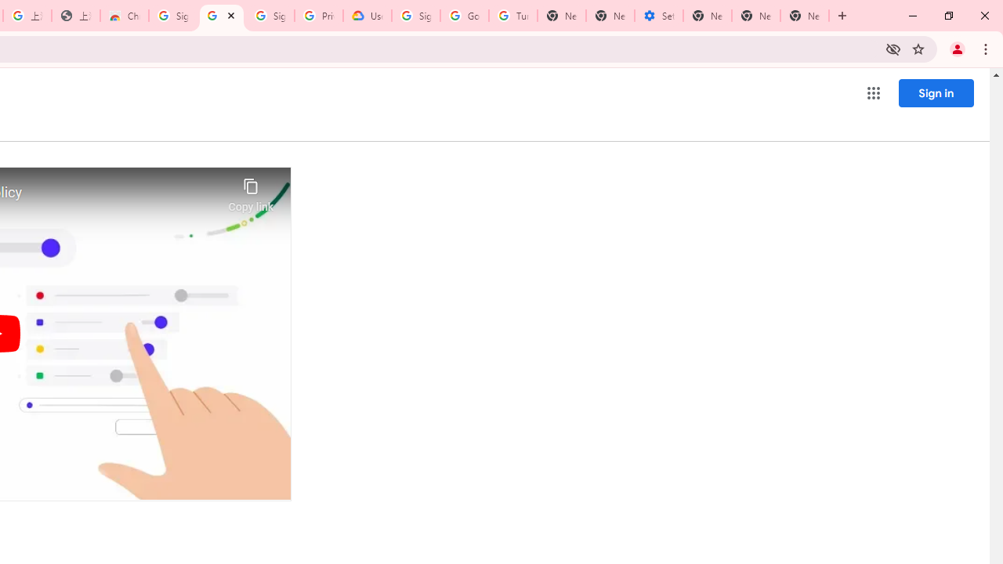 The height and width of the screenshot is (564, 1003). What do you see at coordinates (270, 16) in the screenshot?
I see `Sign in - Google Accounts` at bounding box center [270, 16].